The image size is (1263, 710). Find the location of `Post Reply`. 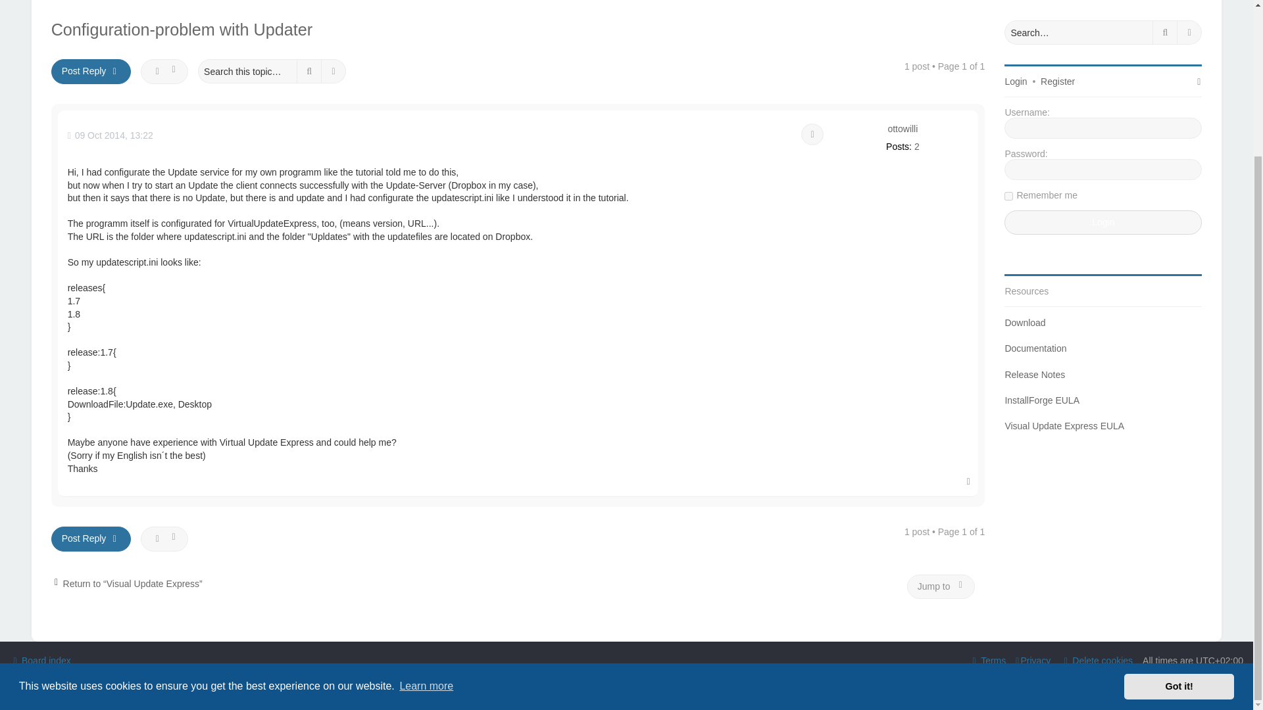

Post Reply is located at coordinates (91, 71).